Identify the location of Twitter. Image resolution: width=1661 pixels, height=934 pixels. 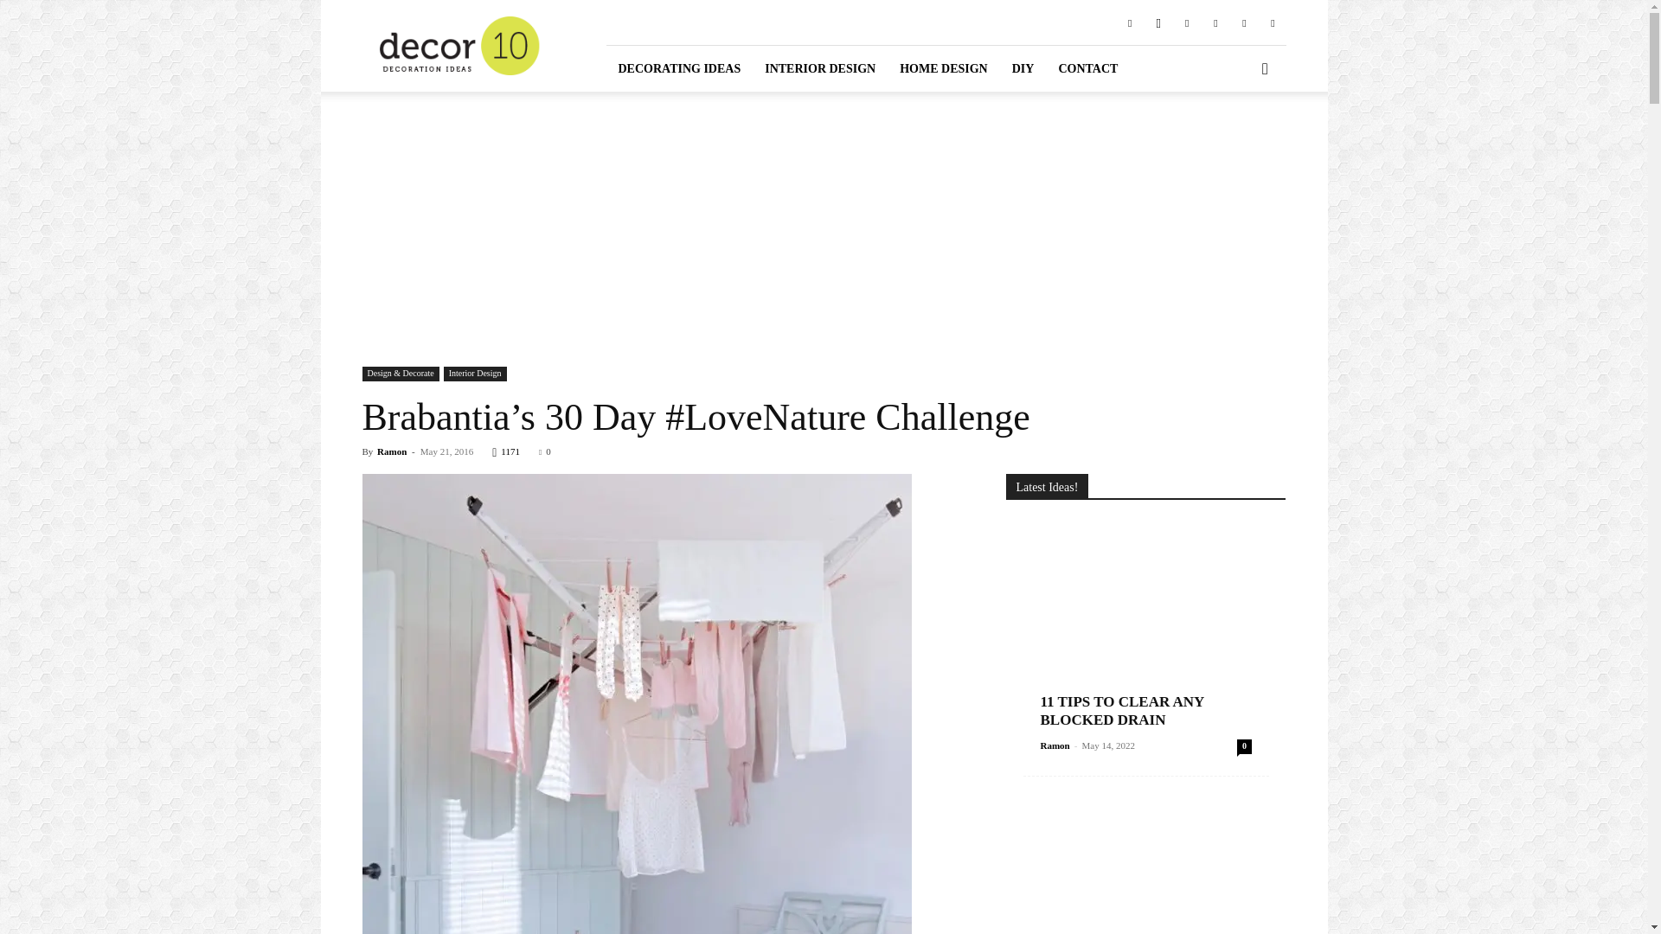
(1244, 22).